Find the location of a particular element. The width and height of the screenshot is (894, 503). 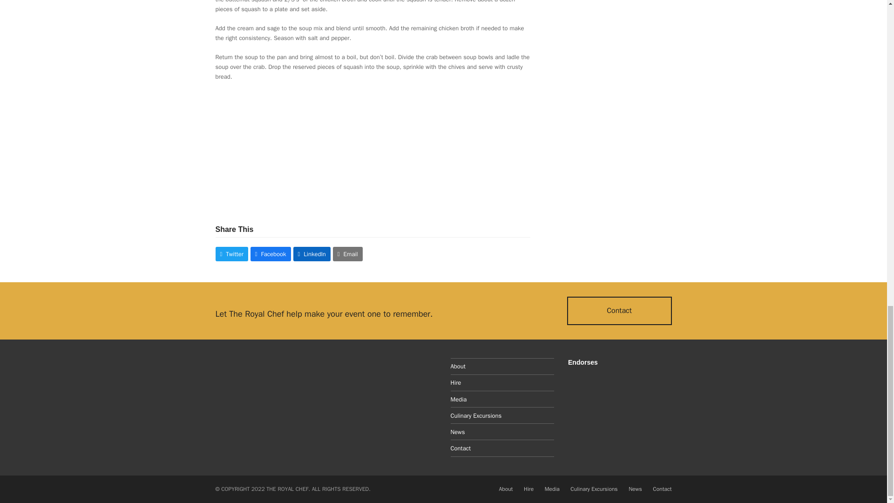

News is located at coordinates (635, 489).